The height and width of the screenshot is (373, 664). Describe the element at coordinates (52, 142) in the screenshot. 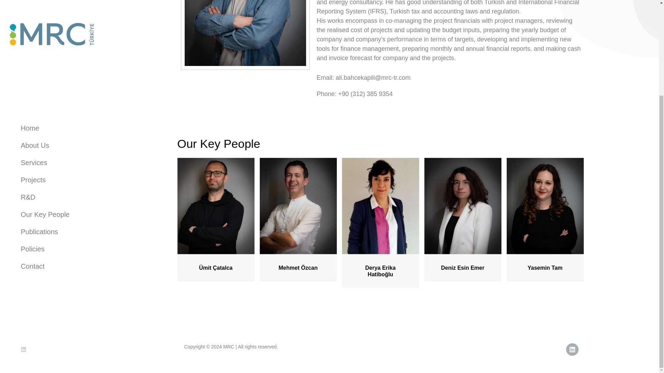

I see `Contact` at that location.